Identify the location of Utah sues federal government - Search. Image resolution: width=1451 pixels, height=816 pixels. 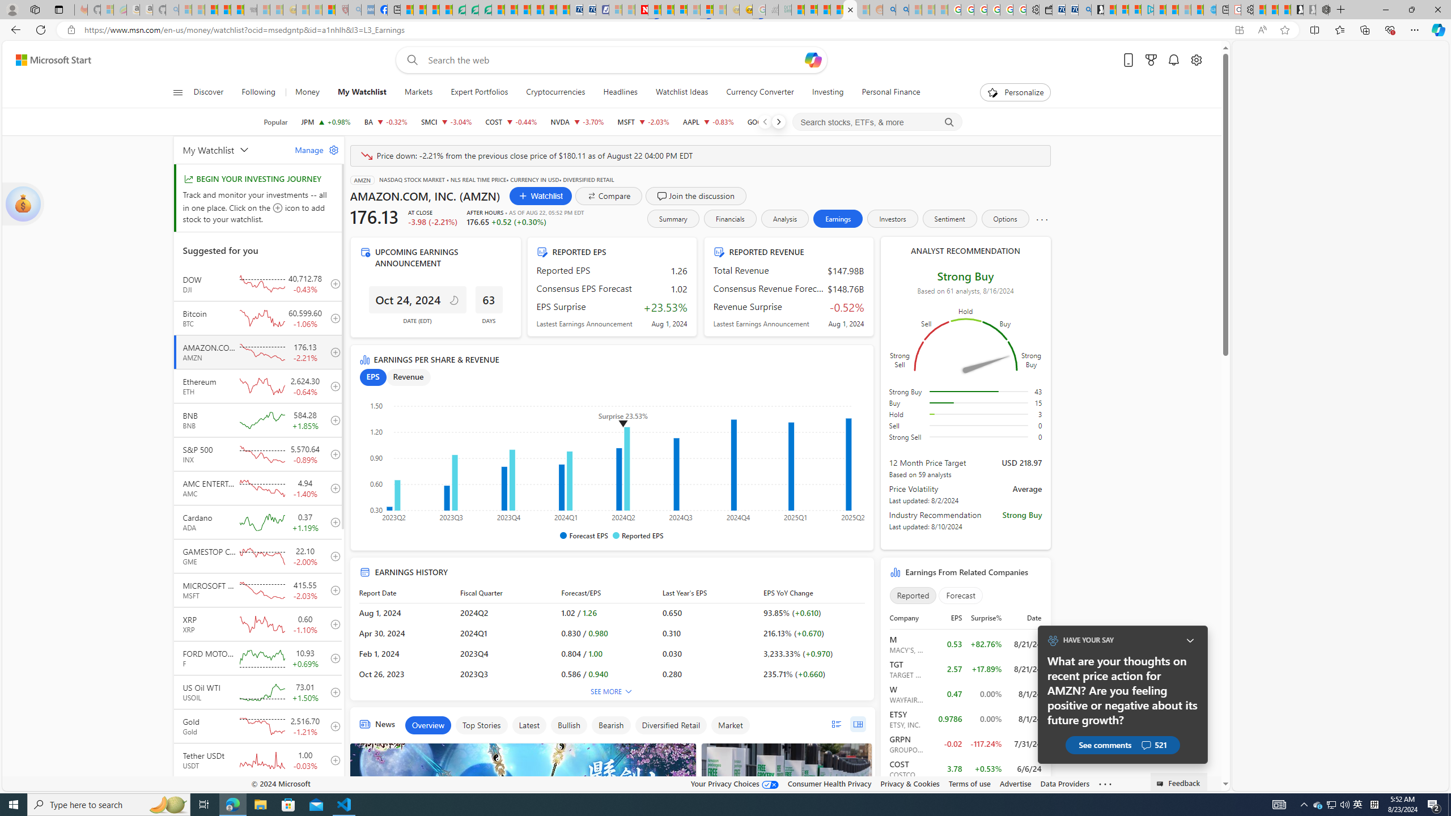
(902, 10).